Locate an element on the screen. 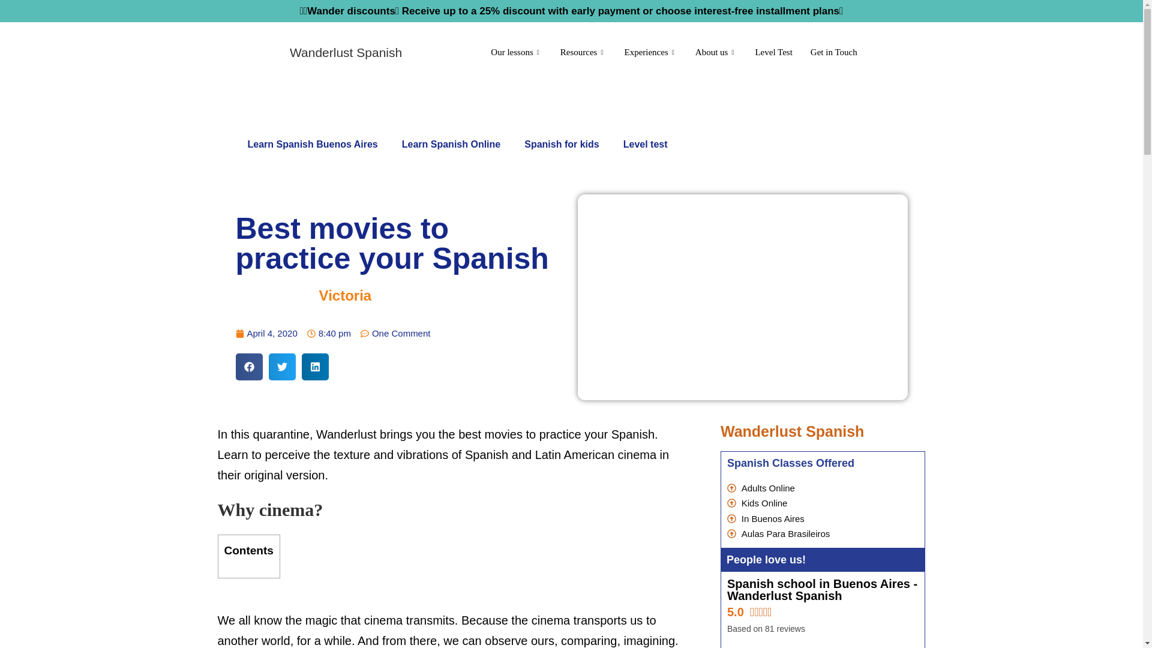  Our lessons is located at coordinates (516, 52).